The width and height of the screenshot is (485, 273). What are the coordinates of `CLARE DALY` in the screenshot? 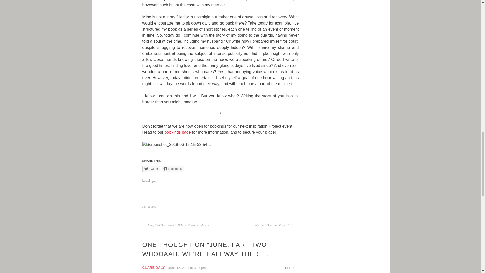 It's located at (154, 267).